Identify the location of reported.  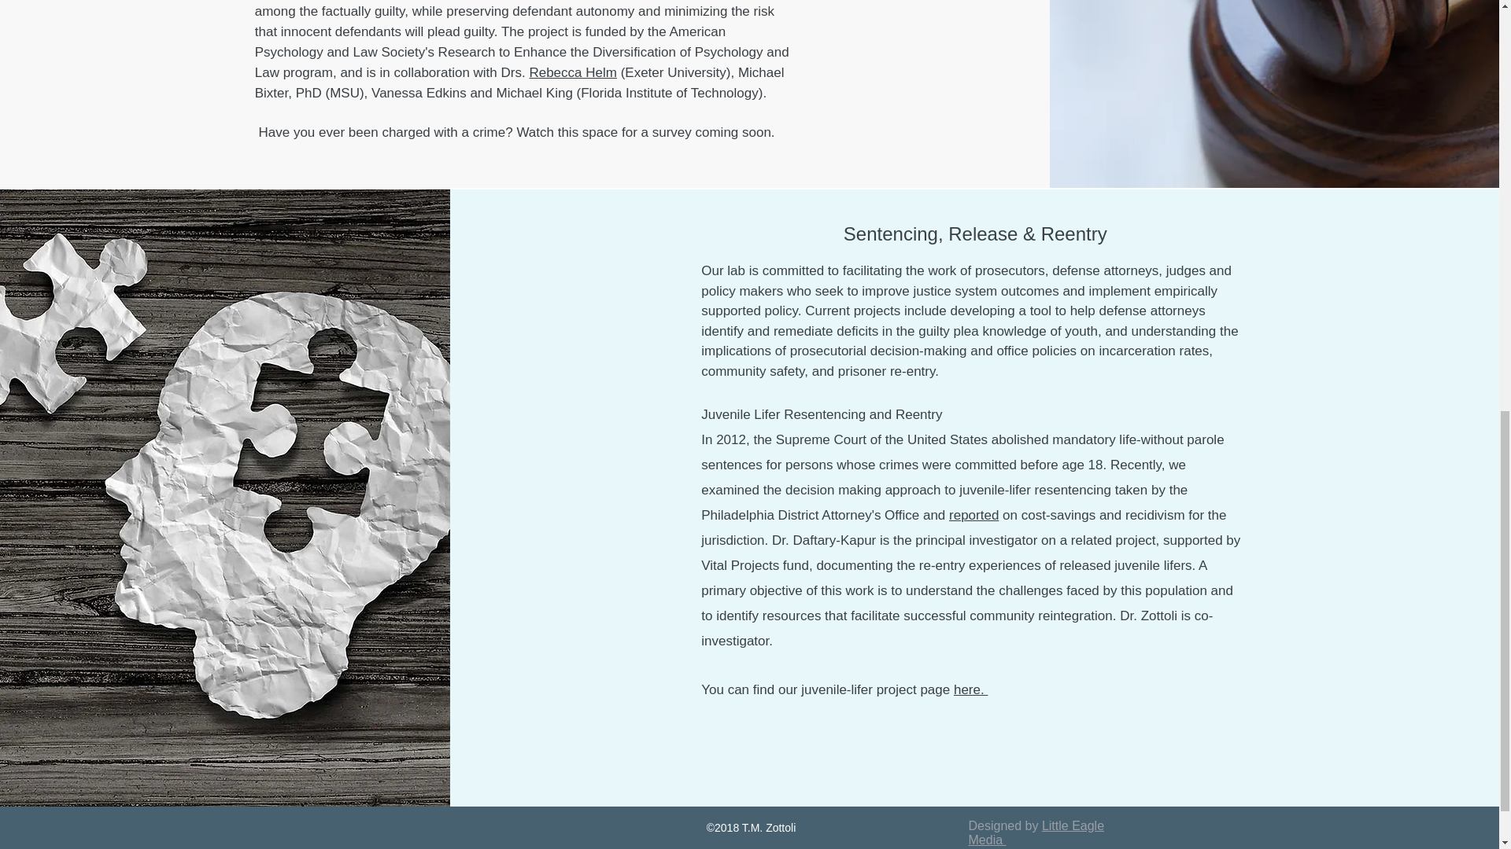
(973, 515).